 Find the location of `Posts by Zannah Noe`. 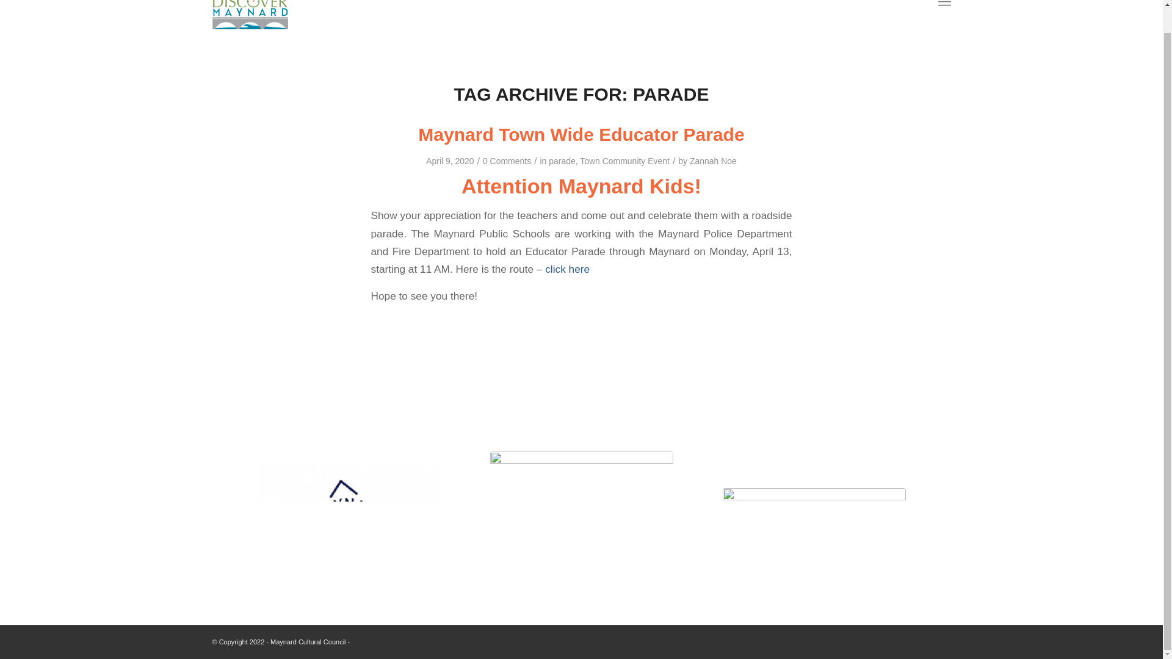

Posts by Zannah Noe is located at coordinates (713, 161).